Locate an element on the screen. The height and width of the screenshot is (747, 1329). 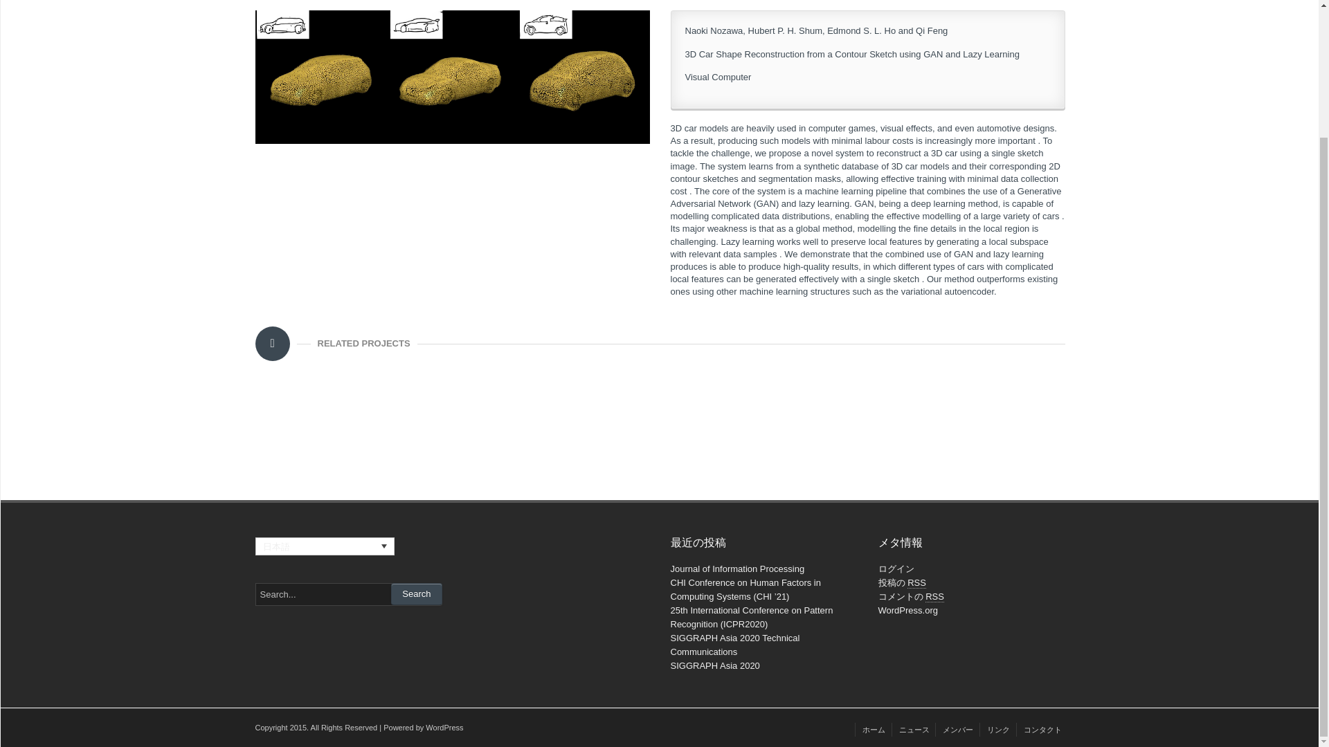
Search... is located at coordinates (347, 594).